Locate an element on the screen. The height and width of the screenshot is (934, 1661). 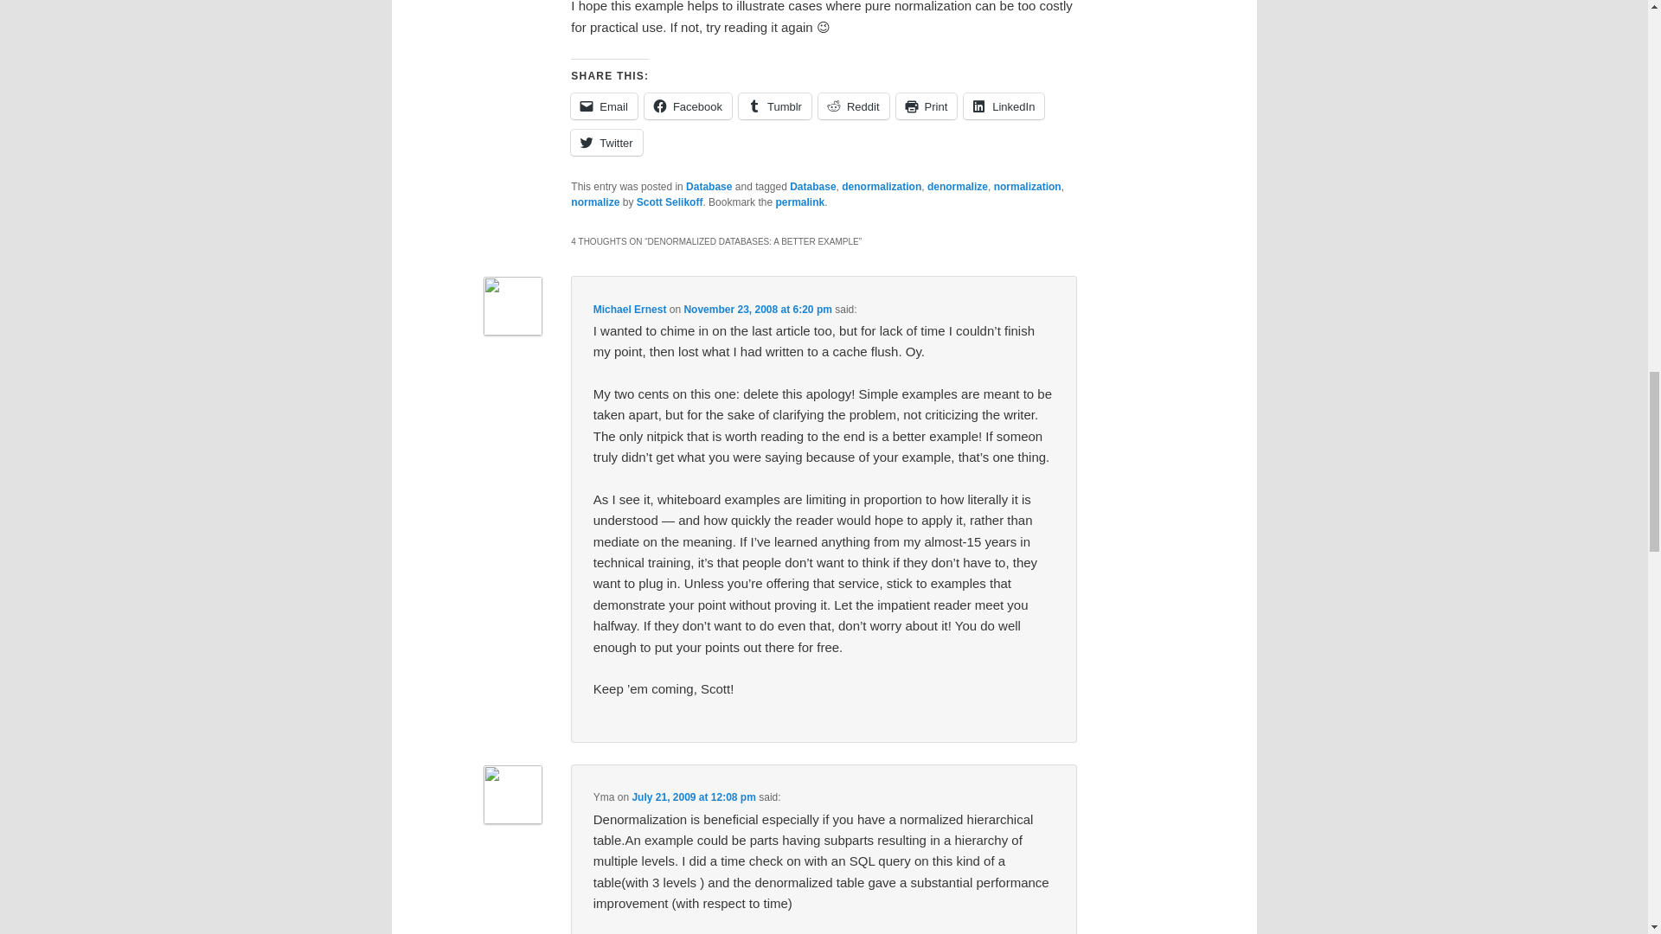
denormalize is located at coordinates (957, 187).